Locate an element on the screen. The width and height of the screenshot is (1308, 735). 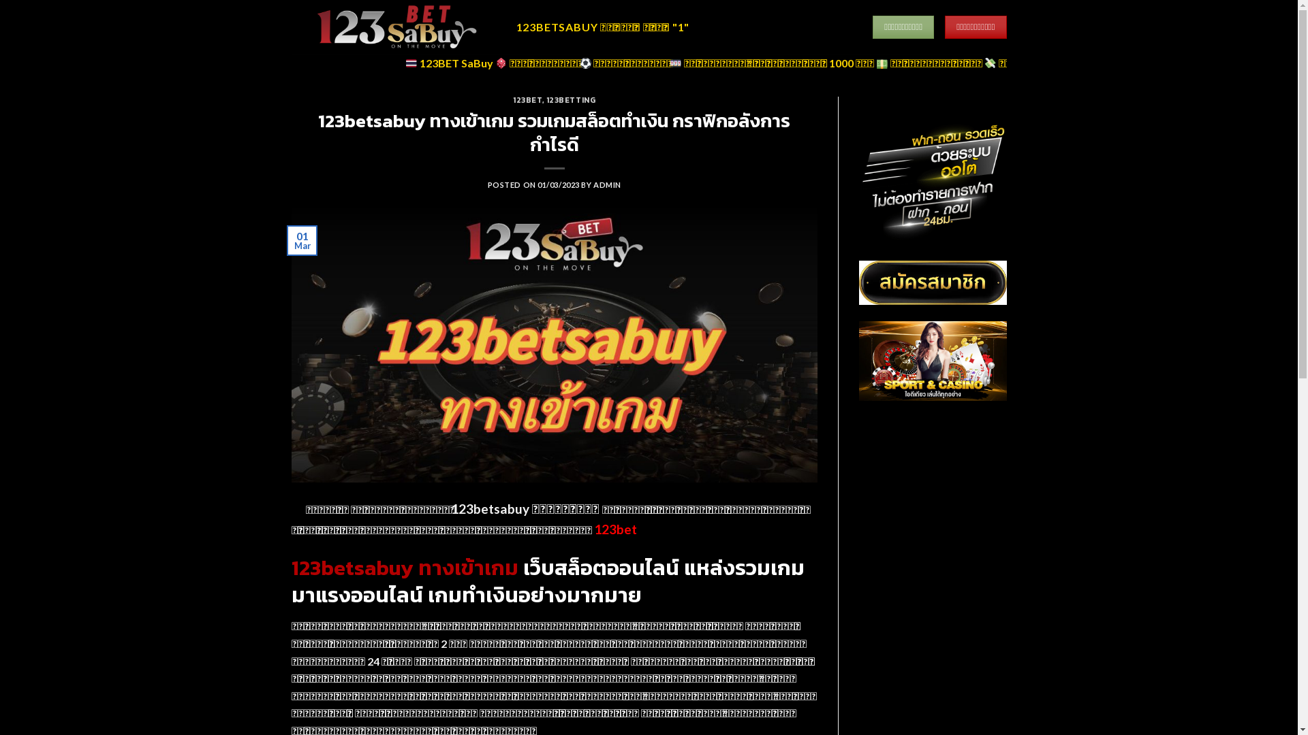
123bet is located at coordinates (616, 529).